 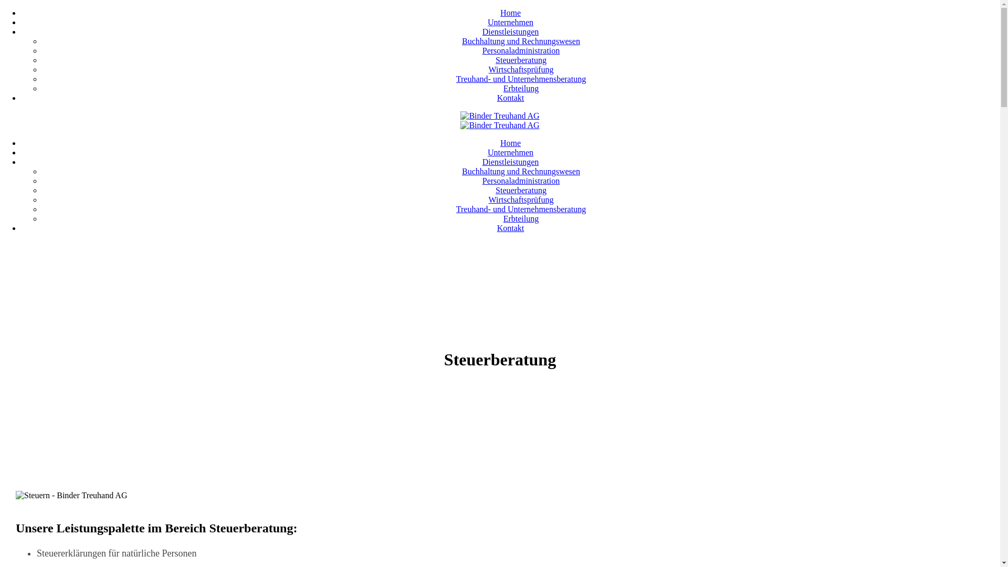 What do you see at coordinates (510, 228) in the screenshot?
I see `Kontakt` at bounding box center [510, 228].